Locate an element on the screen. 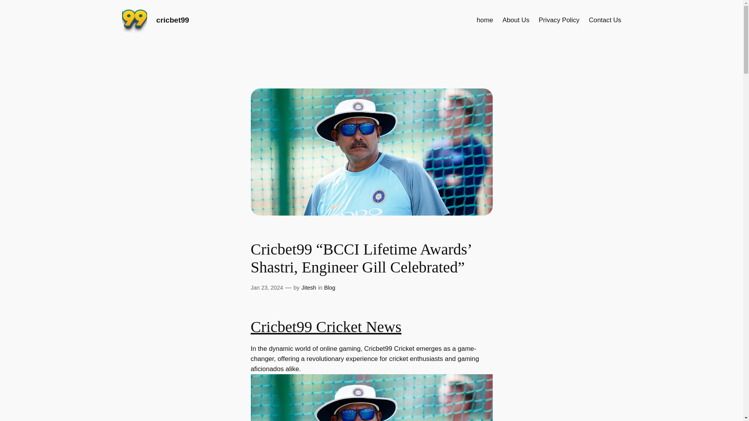 This screenshot has height=421, width=749. Cricbet99 Cricket News is located at coordinates (326, 327).